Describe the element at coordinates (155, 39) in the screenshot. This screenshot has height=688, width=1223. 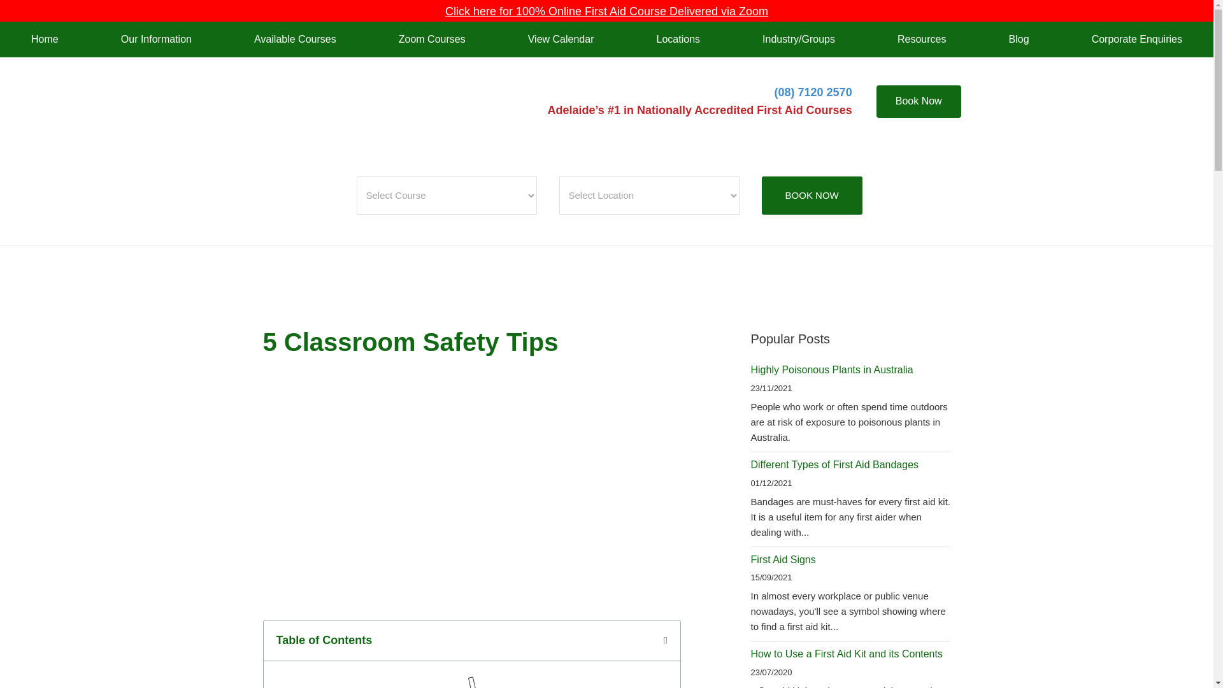
I see `Our Information` at that location.